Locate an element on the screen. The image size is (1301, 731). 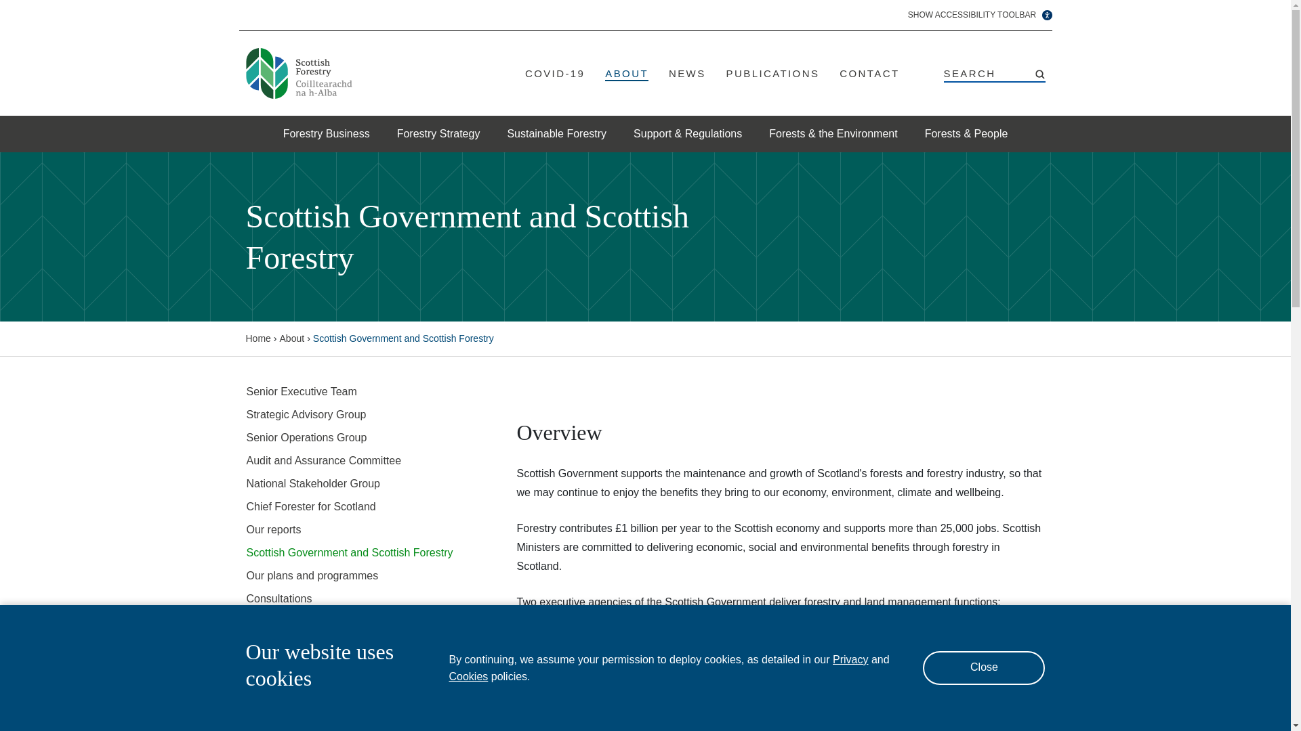
Submit search is located at coordinates (1041, 74).